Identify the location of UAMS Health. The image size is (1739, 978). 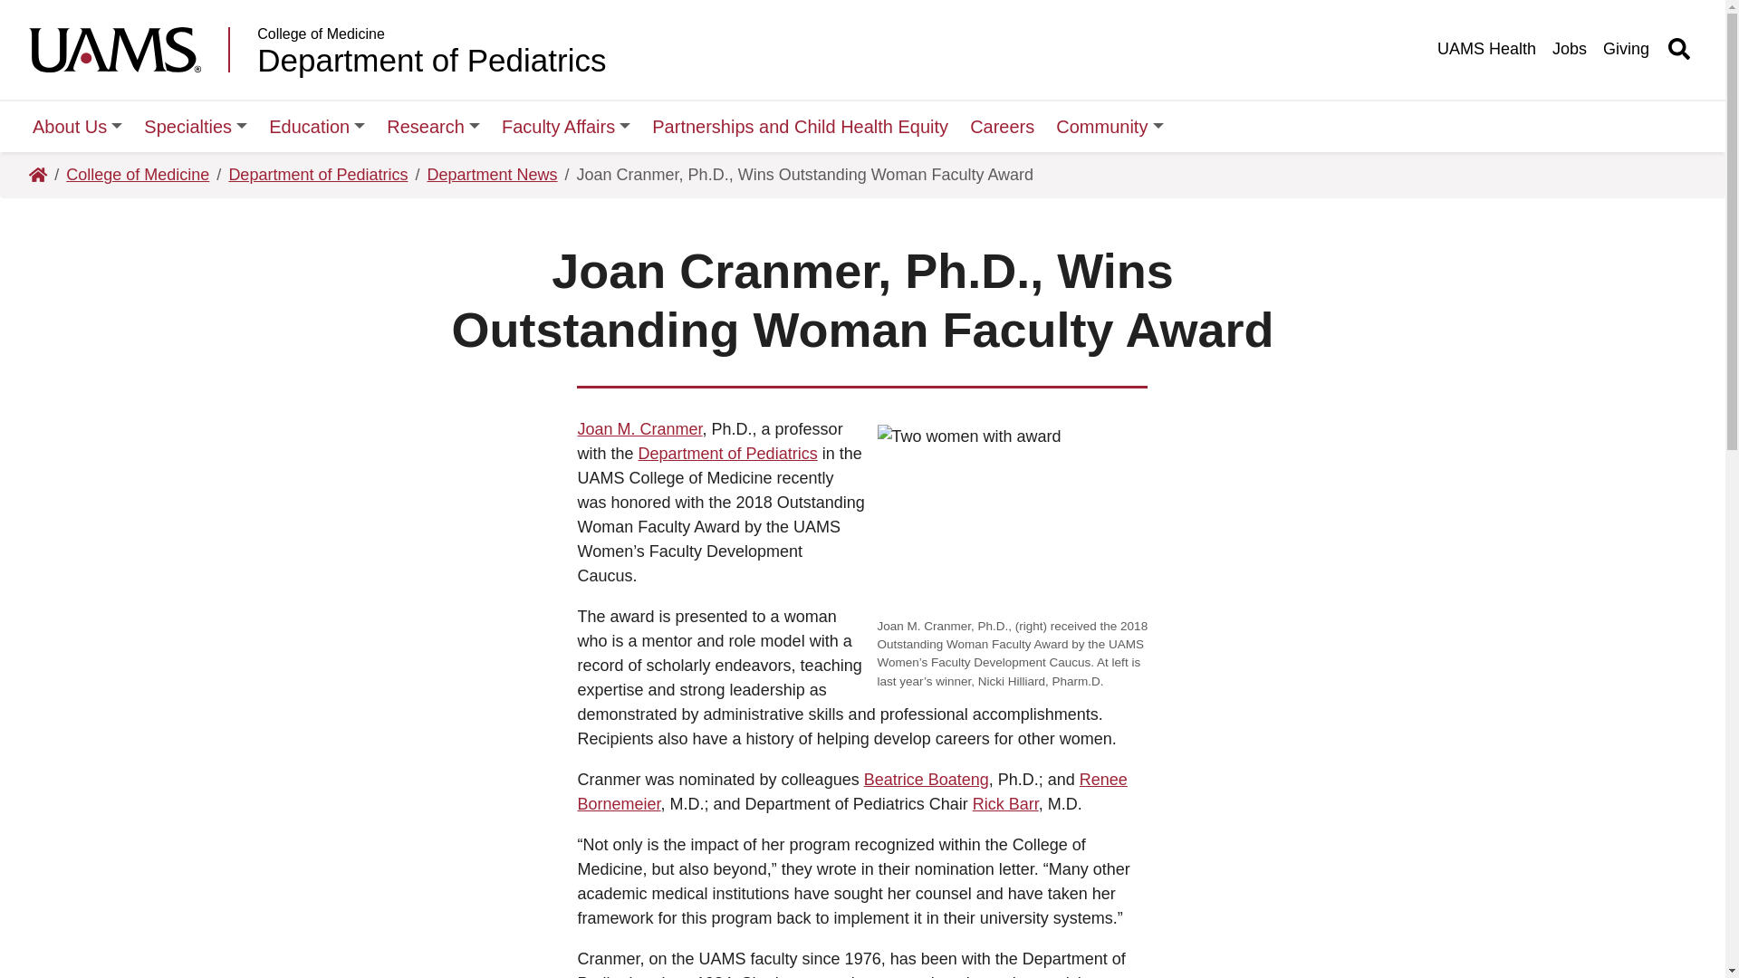
(1485, 49).